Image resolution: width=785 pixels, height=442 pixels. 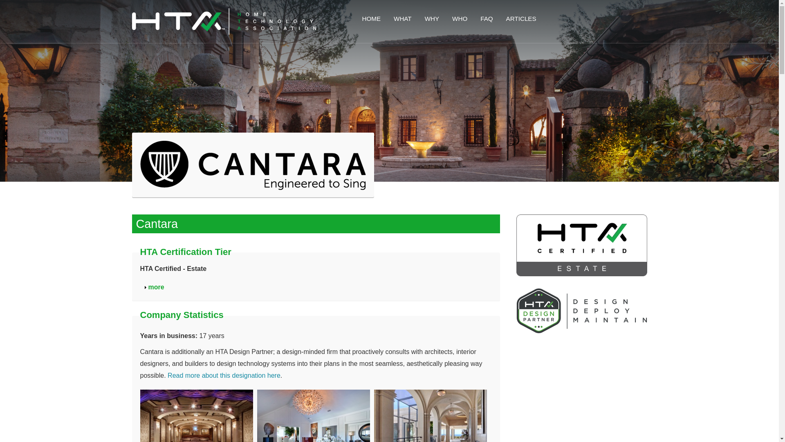 What do you see at coordinates (432, 416) in the screenshot?
I see `Home automation installation by Cantara  Laguna Beach` at bounding box center [432, 416].